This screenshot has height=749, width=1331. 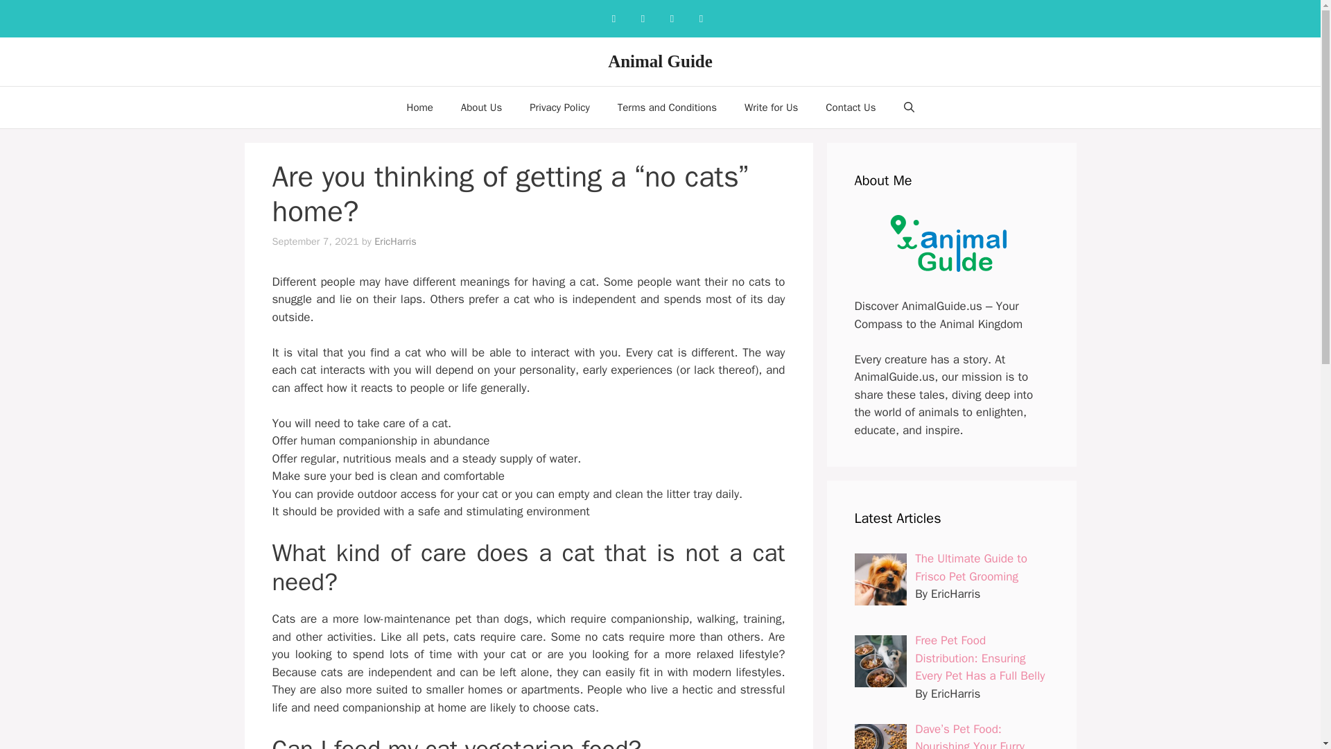 I want to click on Terms and Conditions, so click(x=667, y=107).